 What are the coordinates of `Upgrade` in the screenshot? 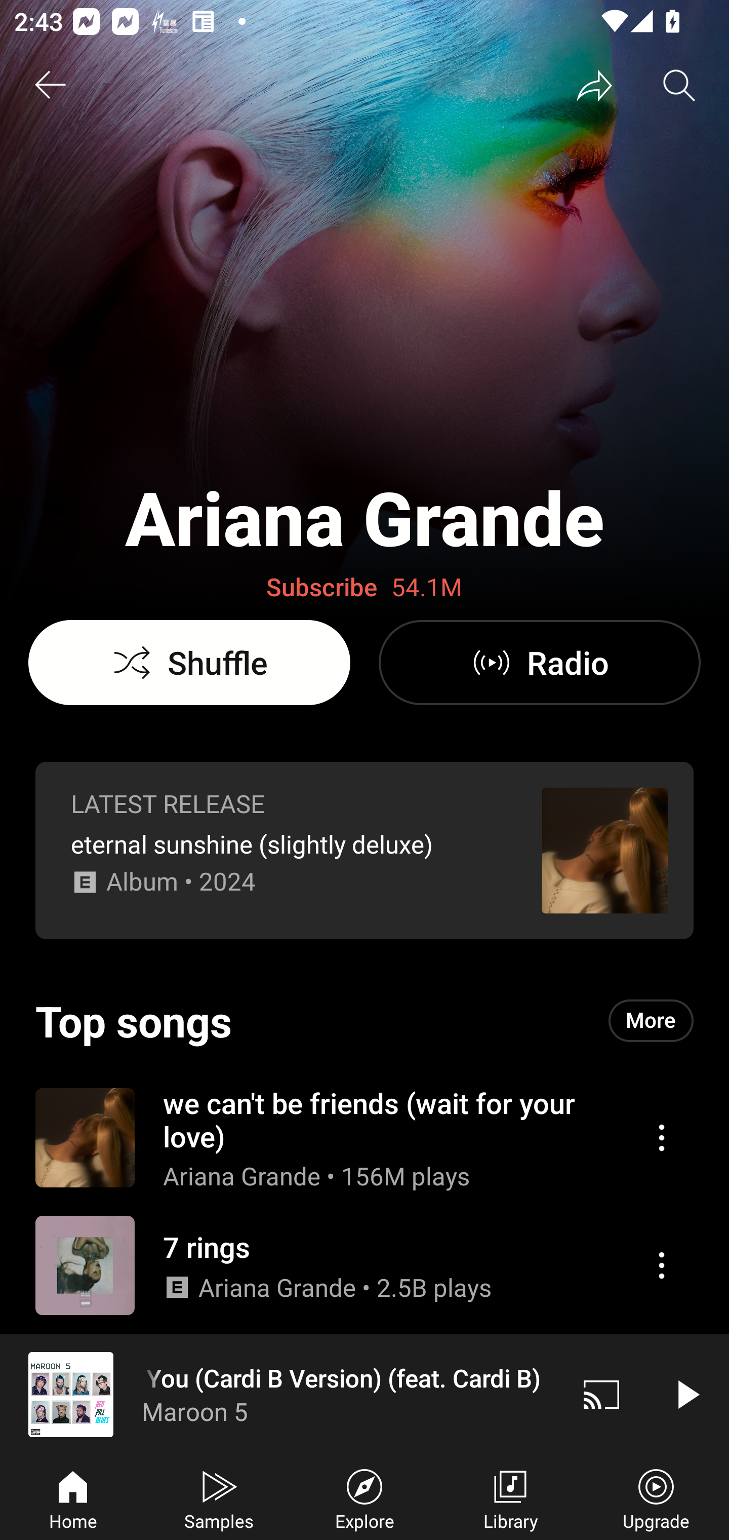 It's located at (656, 1497).